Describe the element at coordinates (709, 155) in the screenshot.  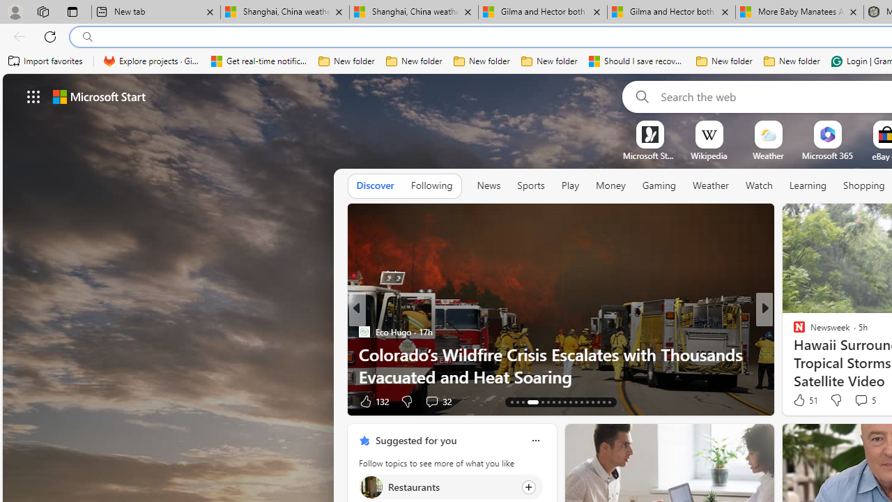
I see `Wikipedia` at that location.